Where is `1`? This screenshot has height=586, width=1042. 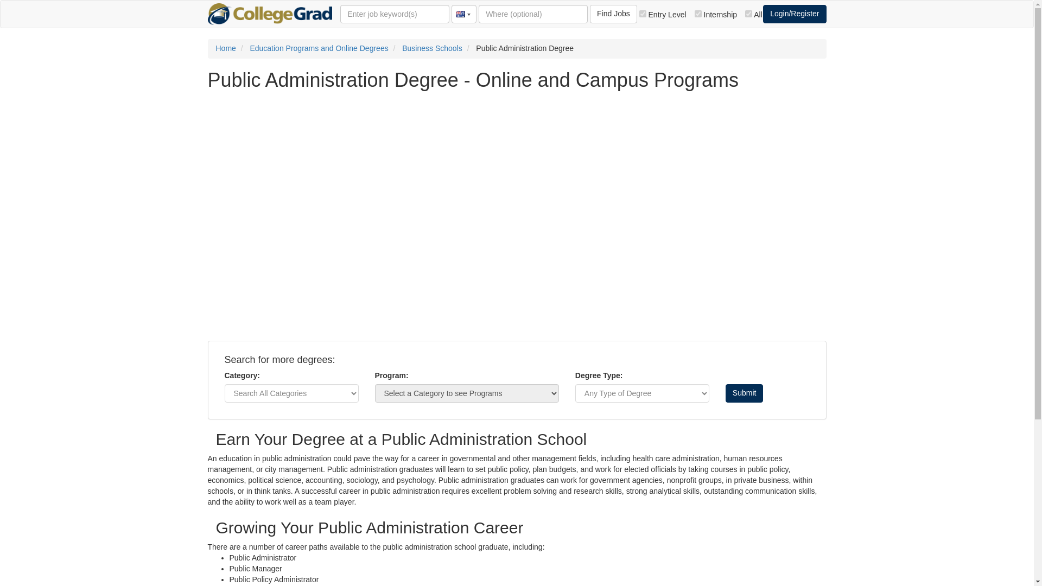 1 is located at coordinates (643, 13).